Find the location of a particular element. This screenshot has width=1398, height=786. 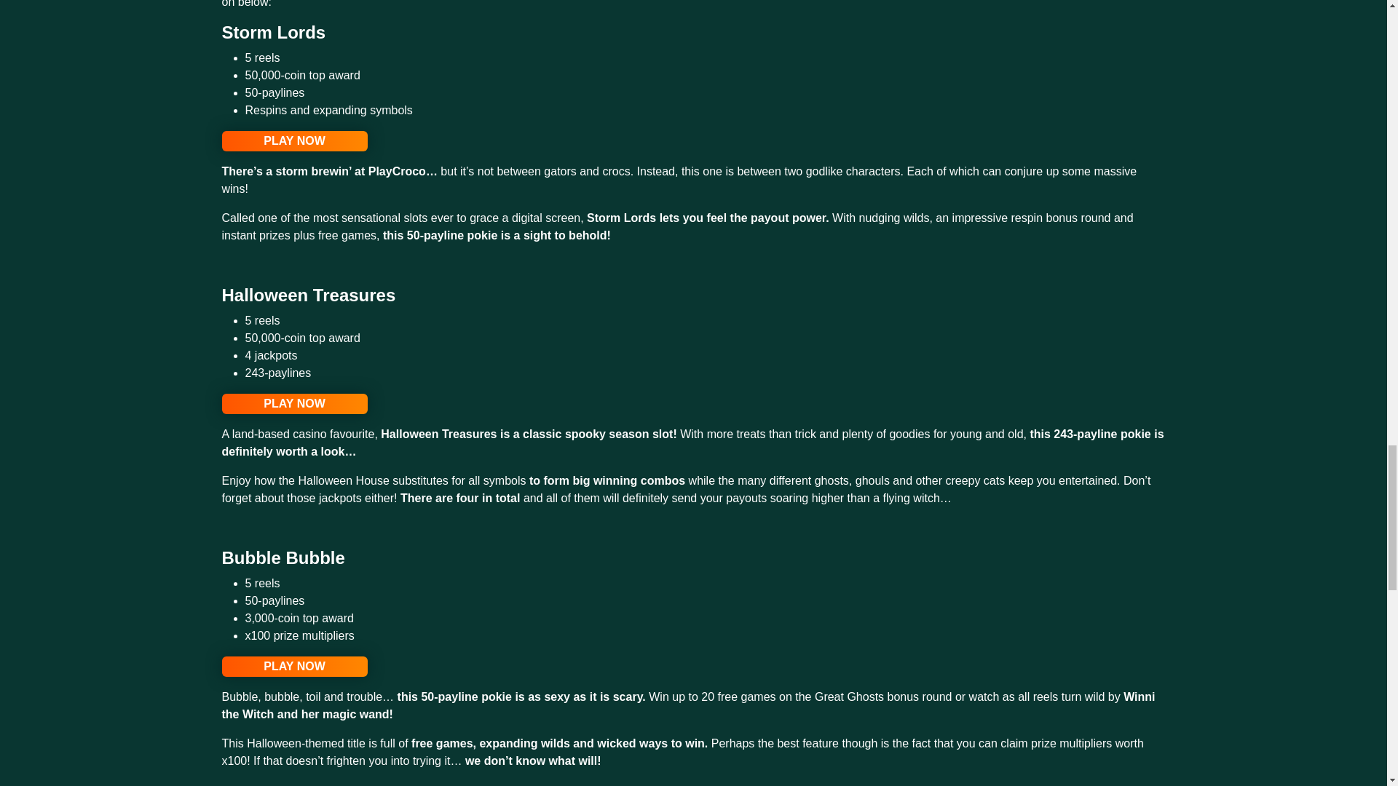

playcroco login is located at coordinates (293, 141).